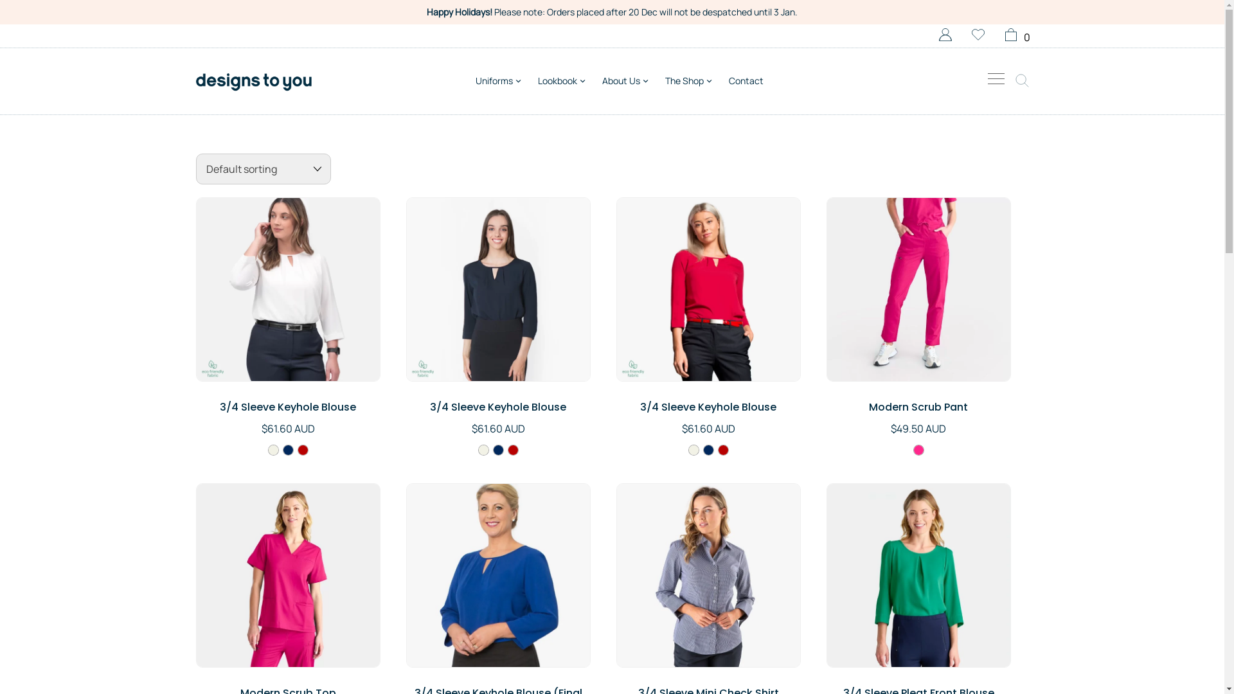  What do you see at coordinates (562, 81) in the screenshot?
I see `Lookbook` at bounding box center [562, 81].